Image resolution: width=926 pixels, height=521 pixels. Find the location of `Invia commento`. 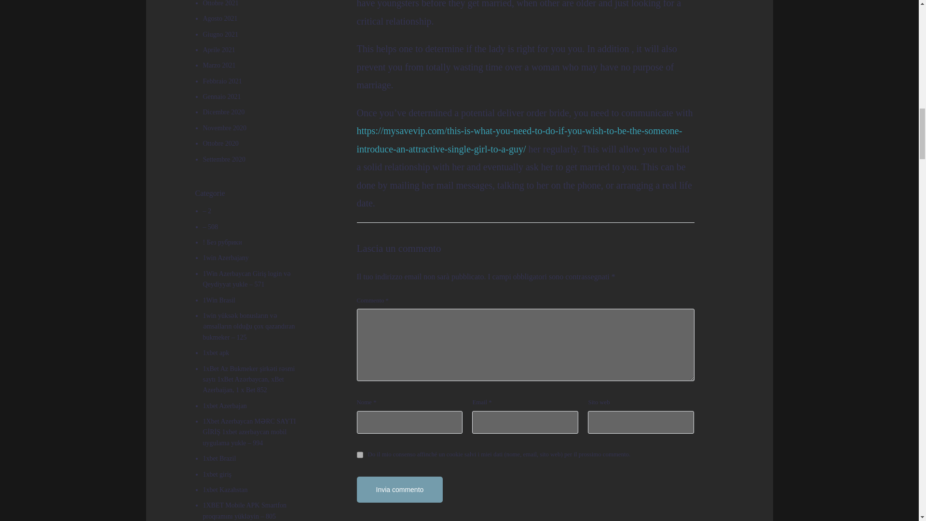

Invia commento is located at coordinates (400, 490).